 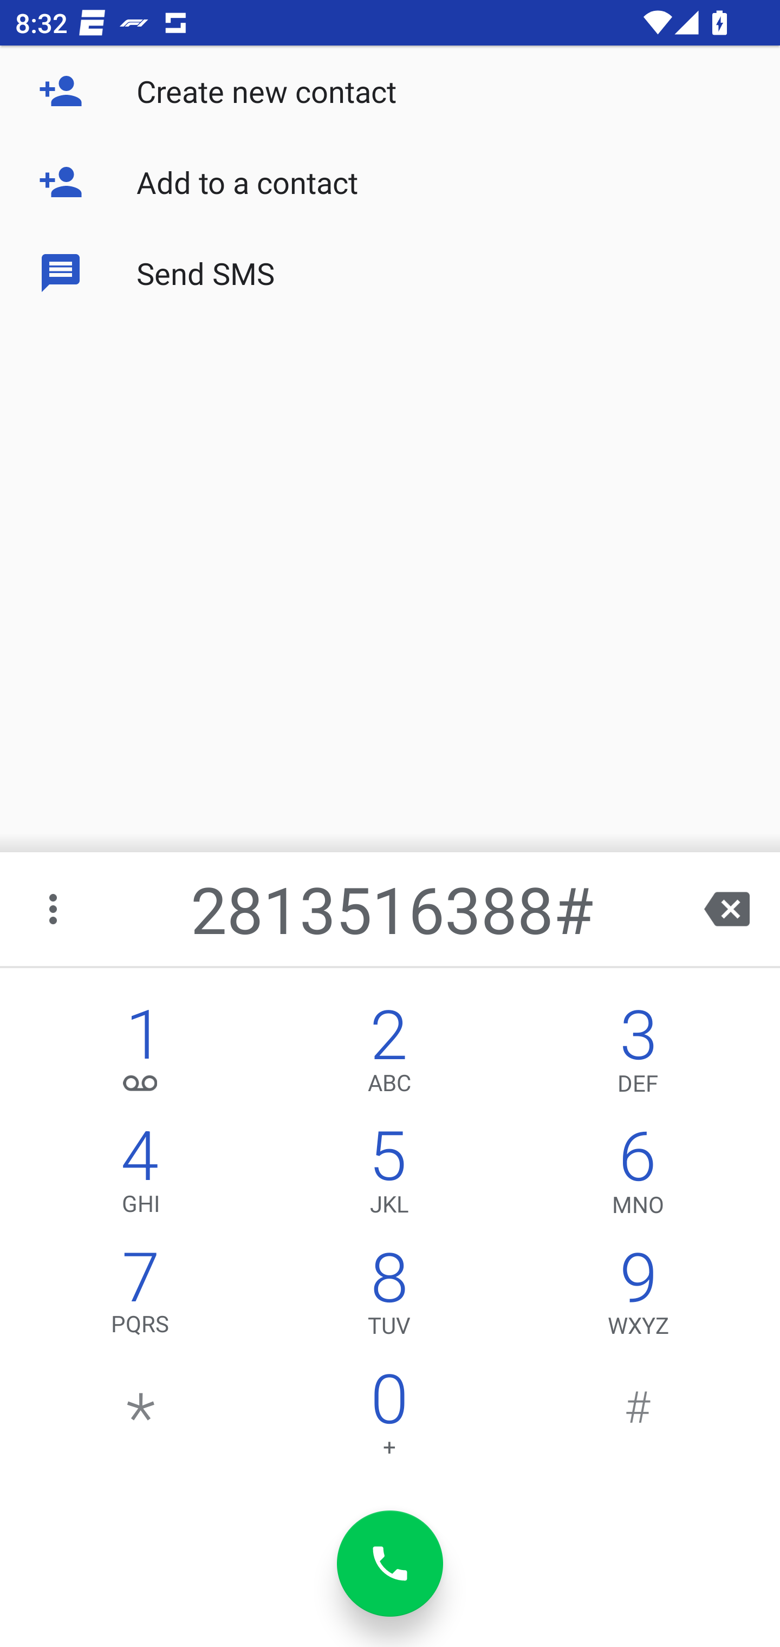 What do you see at coordinates (389, 1177) in the screenshot?
I see `5,JKL 5 JKL` at bounding box center [389, 1177].